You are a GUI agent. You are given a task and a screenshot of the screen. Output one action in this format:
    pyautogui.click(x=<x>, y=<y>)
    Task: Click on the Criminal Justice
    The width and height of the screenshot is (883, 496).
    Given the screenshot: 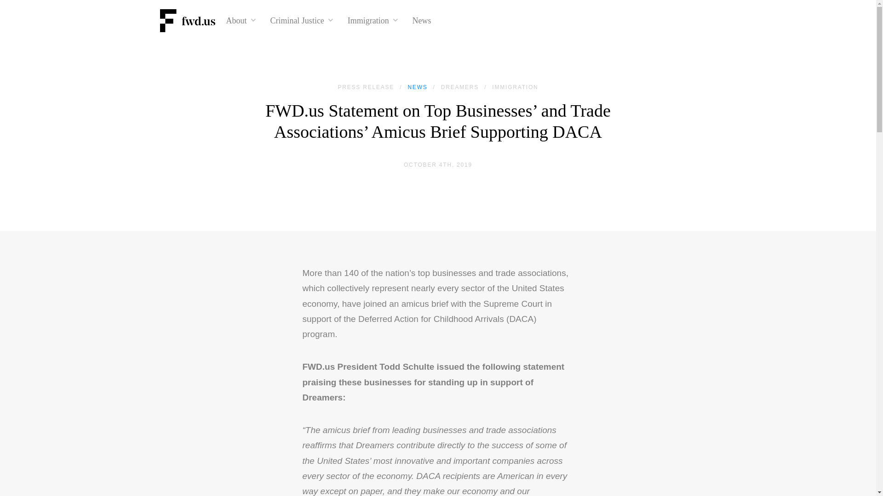 What is the action you would take?
    pyautogui.click(x=301, y=20)
    